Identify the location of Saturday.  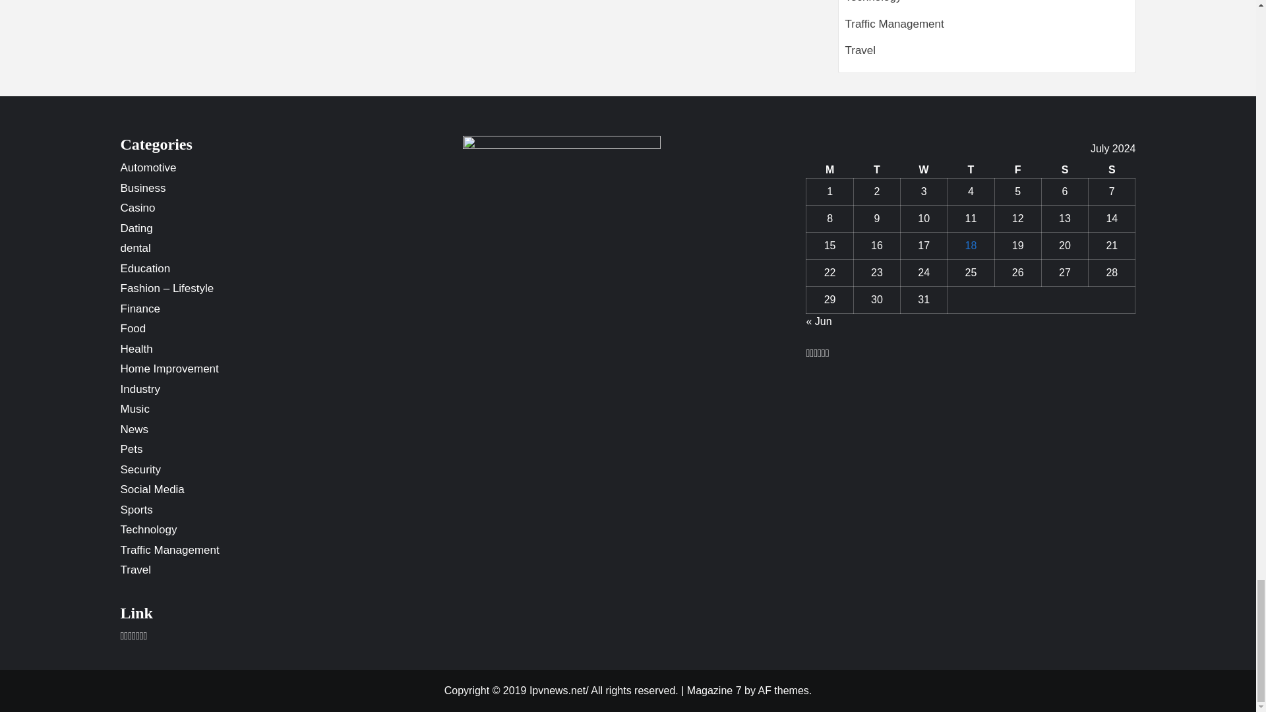
(1064, 170).